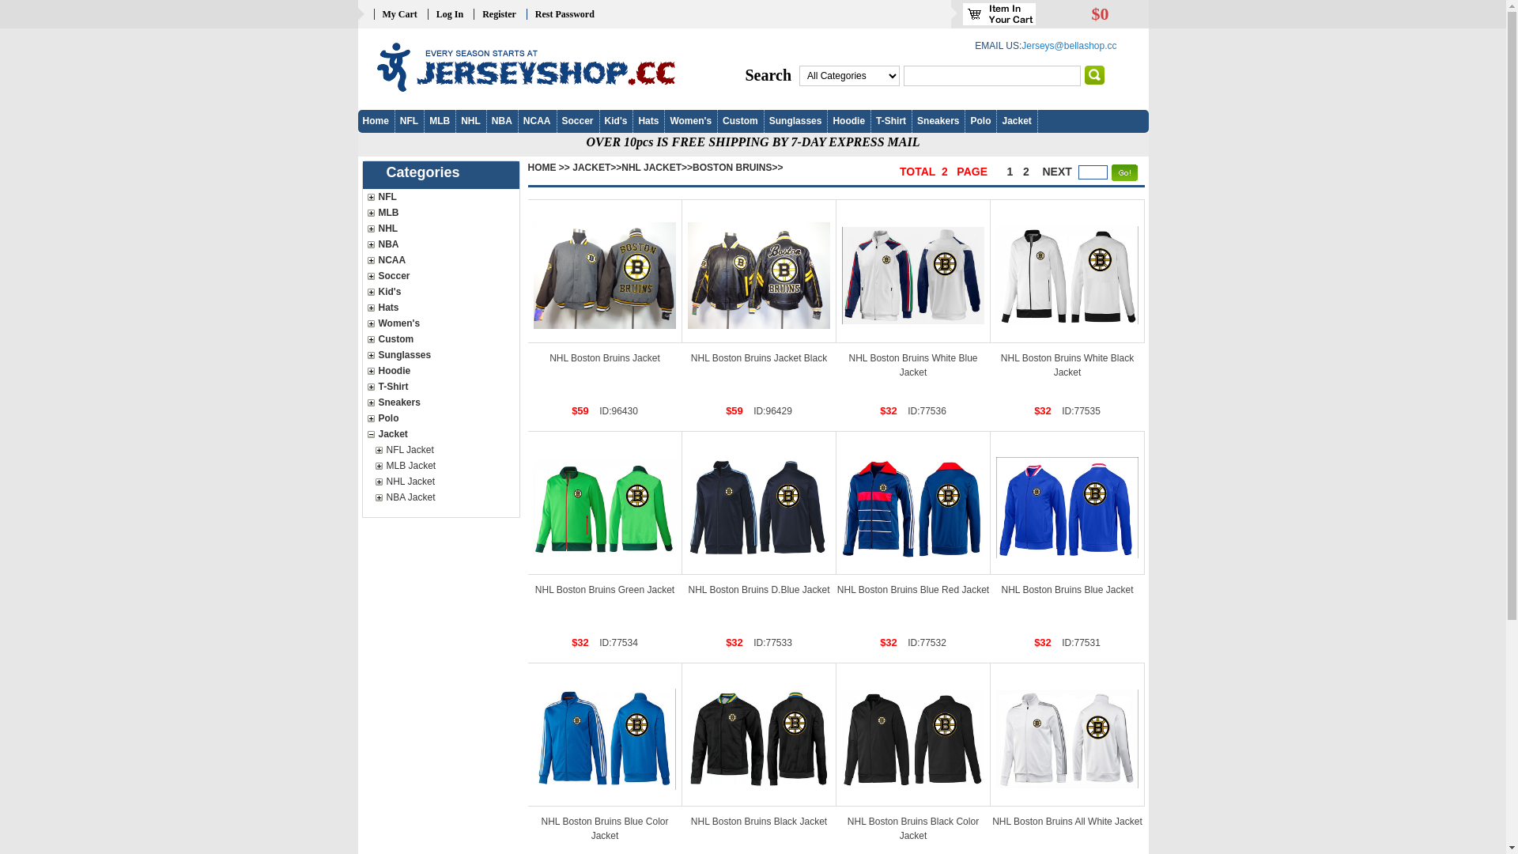  I want to click on NHL Boston Bruins White Black Jacket, so click(1067, 275).